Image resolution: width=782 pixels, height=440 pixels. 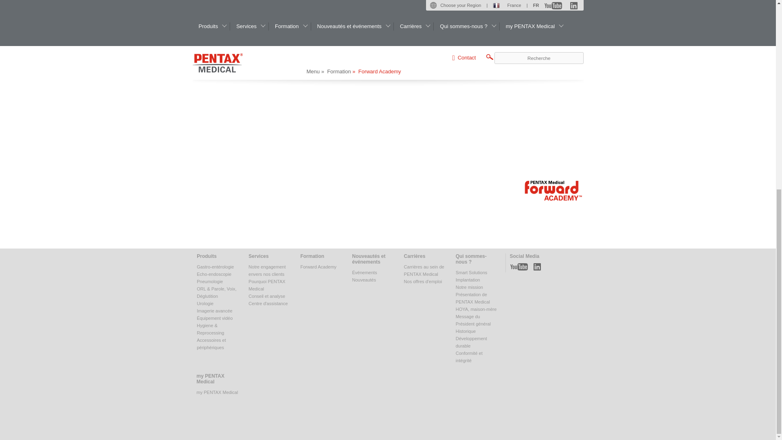 I want to click on Centre d'assistance, so click(x=268, y=303).